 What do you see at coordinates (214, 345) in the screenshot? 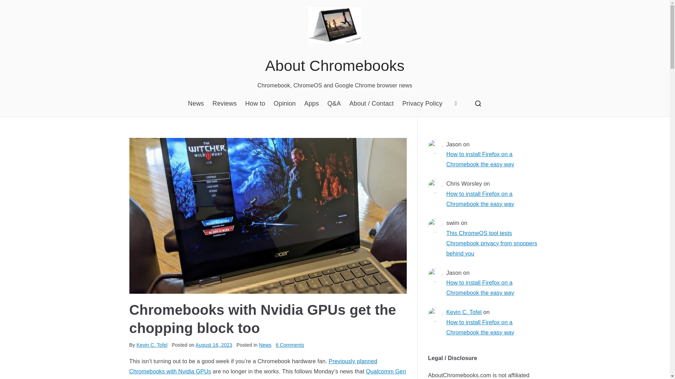
I see `August 16, 2023` at bounding box center [214, 345].